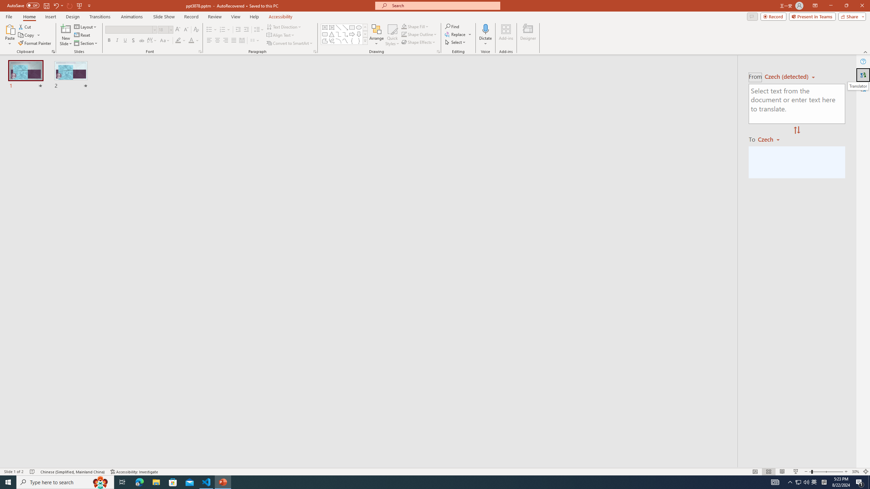  Describe the element at coordinates (196, 30) in the screenshot. I see `Clear Formatting` at that location.